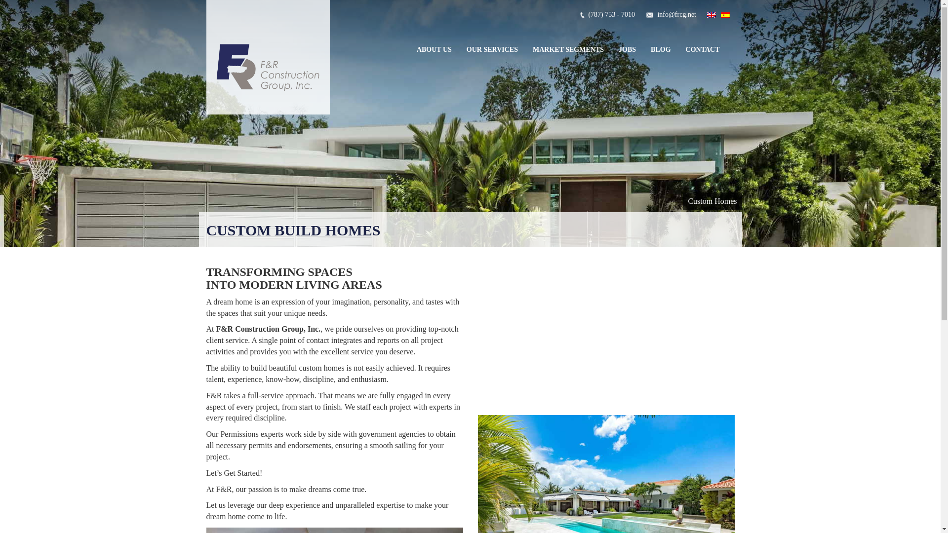 The image size is (948, 533). What do you see at coordinates (492, 49) in the screenshot?
I see `OUR SERVICES` at bounding box center [492, 49].